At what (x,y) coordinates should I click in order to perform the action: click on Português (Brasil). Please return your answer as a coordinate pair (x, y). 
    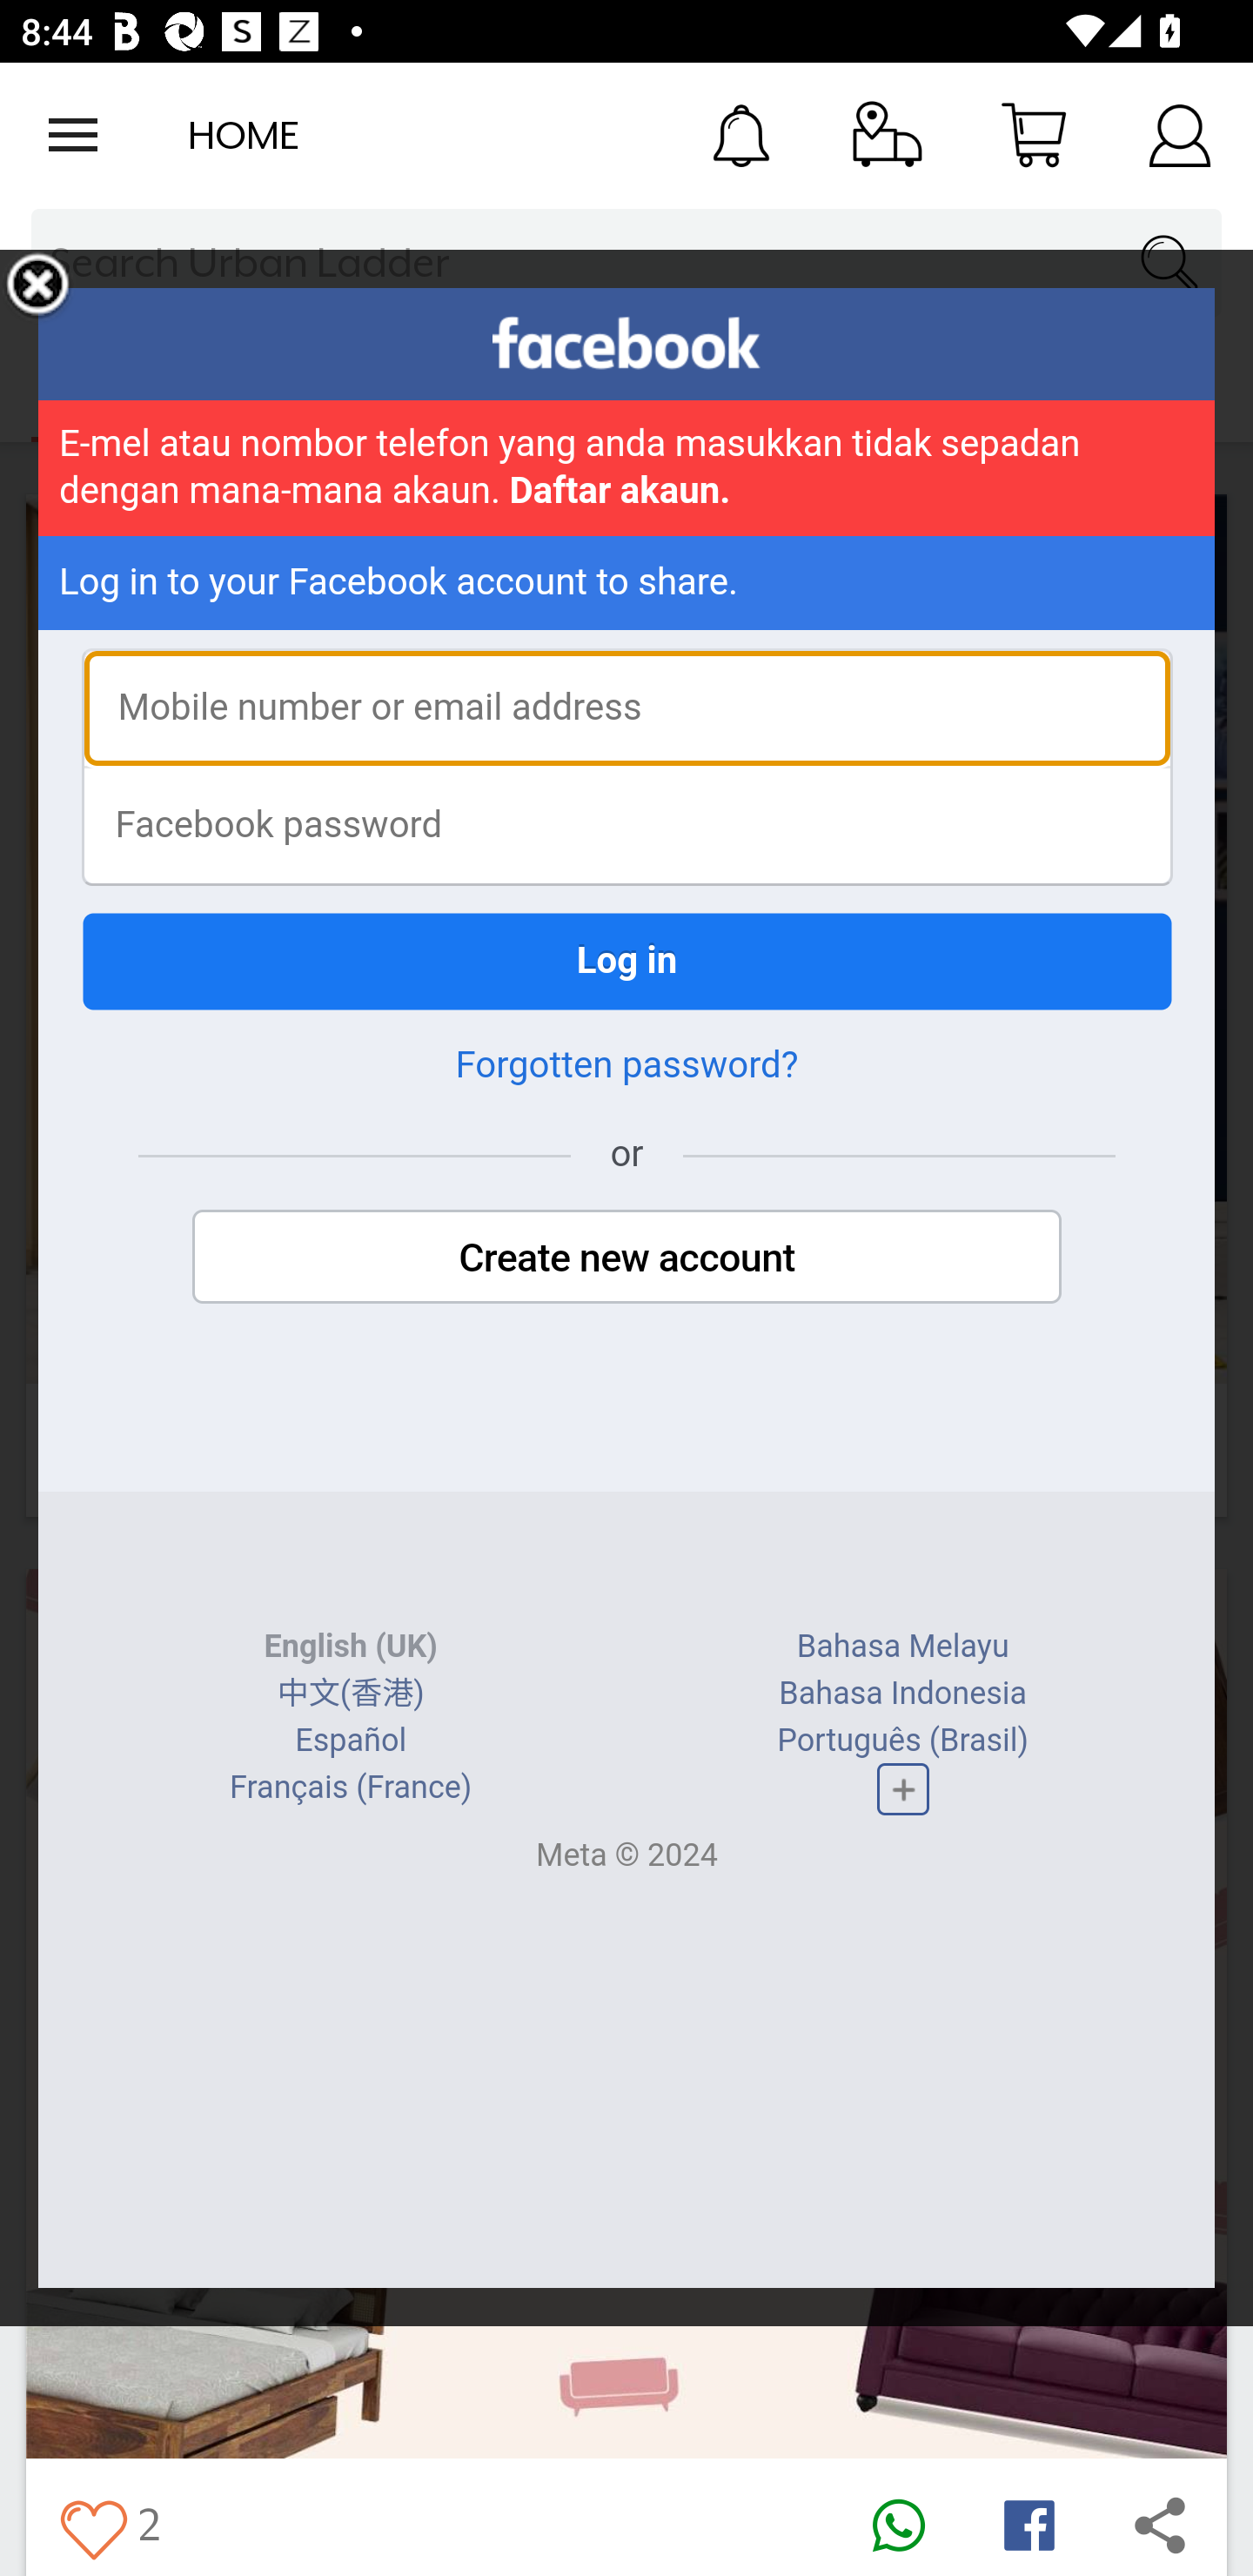
    Looking at the image, I should click on (903, 1740).